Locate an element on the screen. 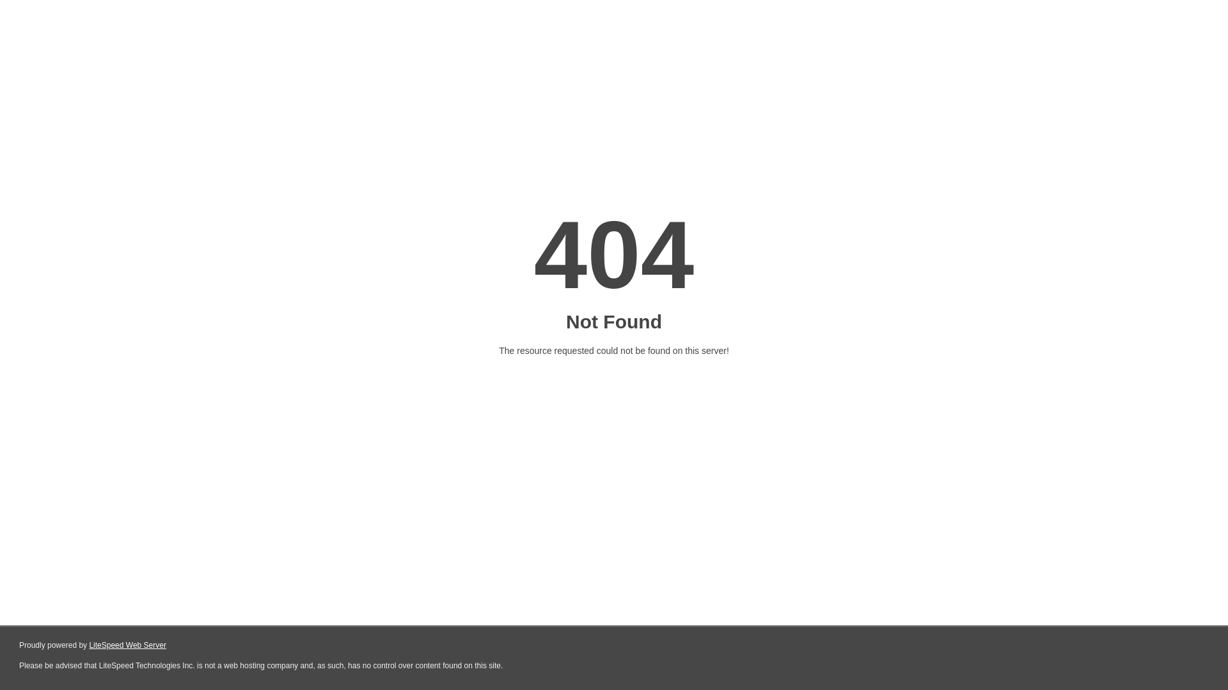 This screenshot has height=690, width=1228. LiteSpeed Web Server is located at coordinates (128, 645).